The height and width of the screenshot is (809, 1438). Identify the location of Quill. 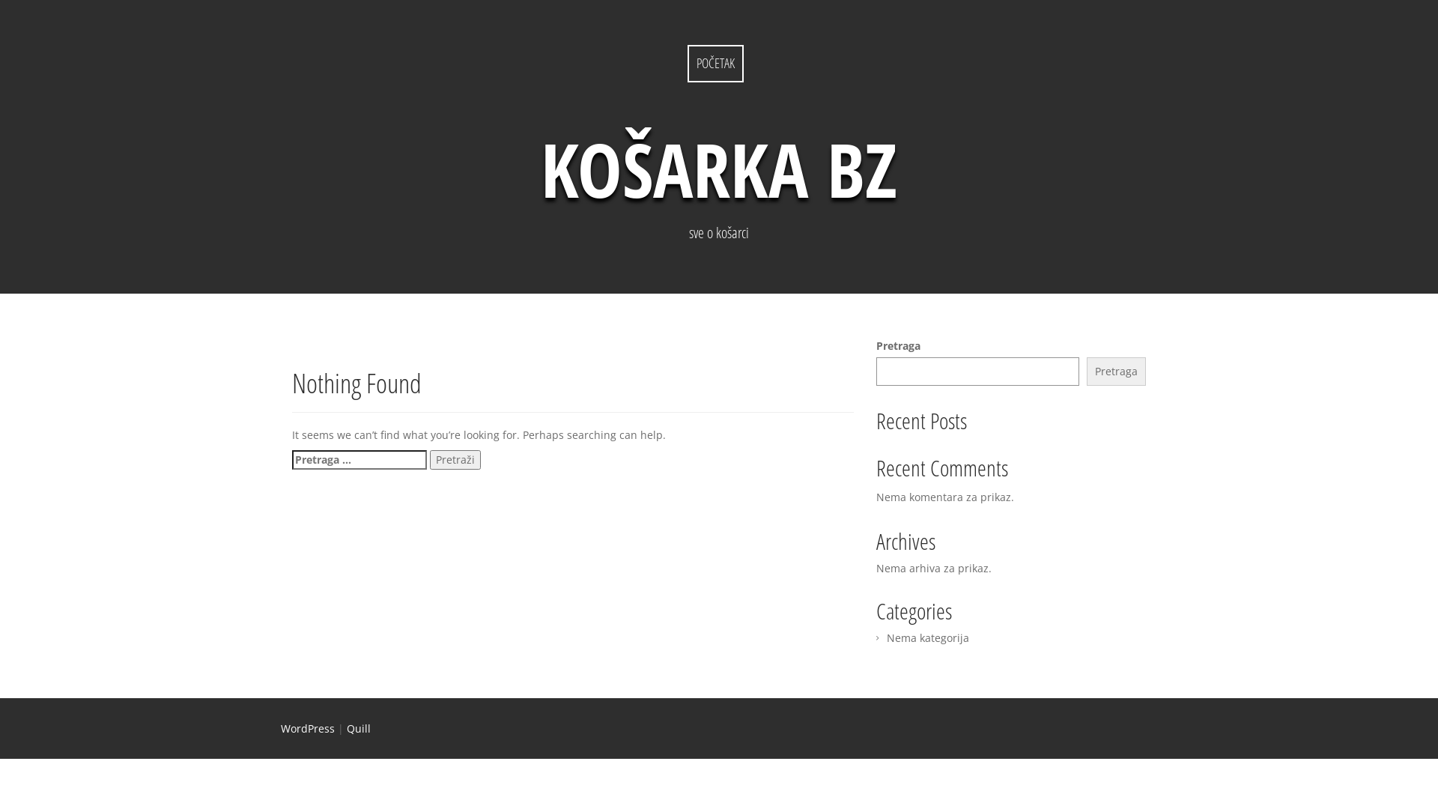
(359, 728).